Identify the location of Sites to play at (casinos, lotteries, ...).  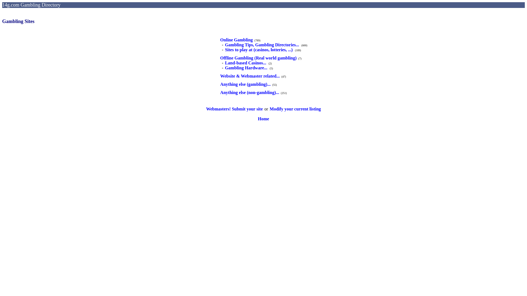
(259, 50).